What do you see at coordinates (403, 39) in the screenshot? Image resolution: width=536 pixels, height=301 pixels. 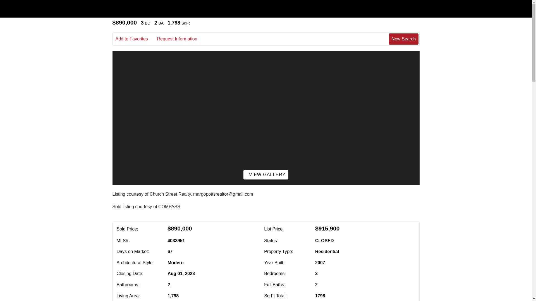 I see `New Search` at bounding box center [403, 39].